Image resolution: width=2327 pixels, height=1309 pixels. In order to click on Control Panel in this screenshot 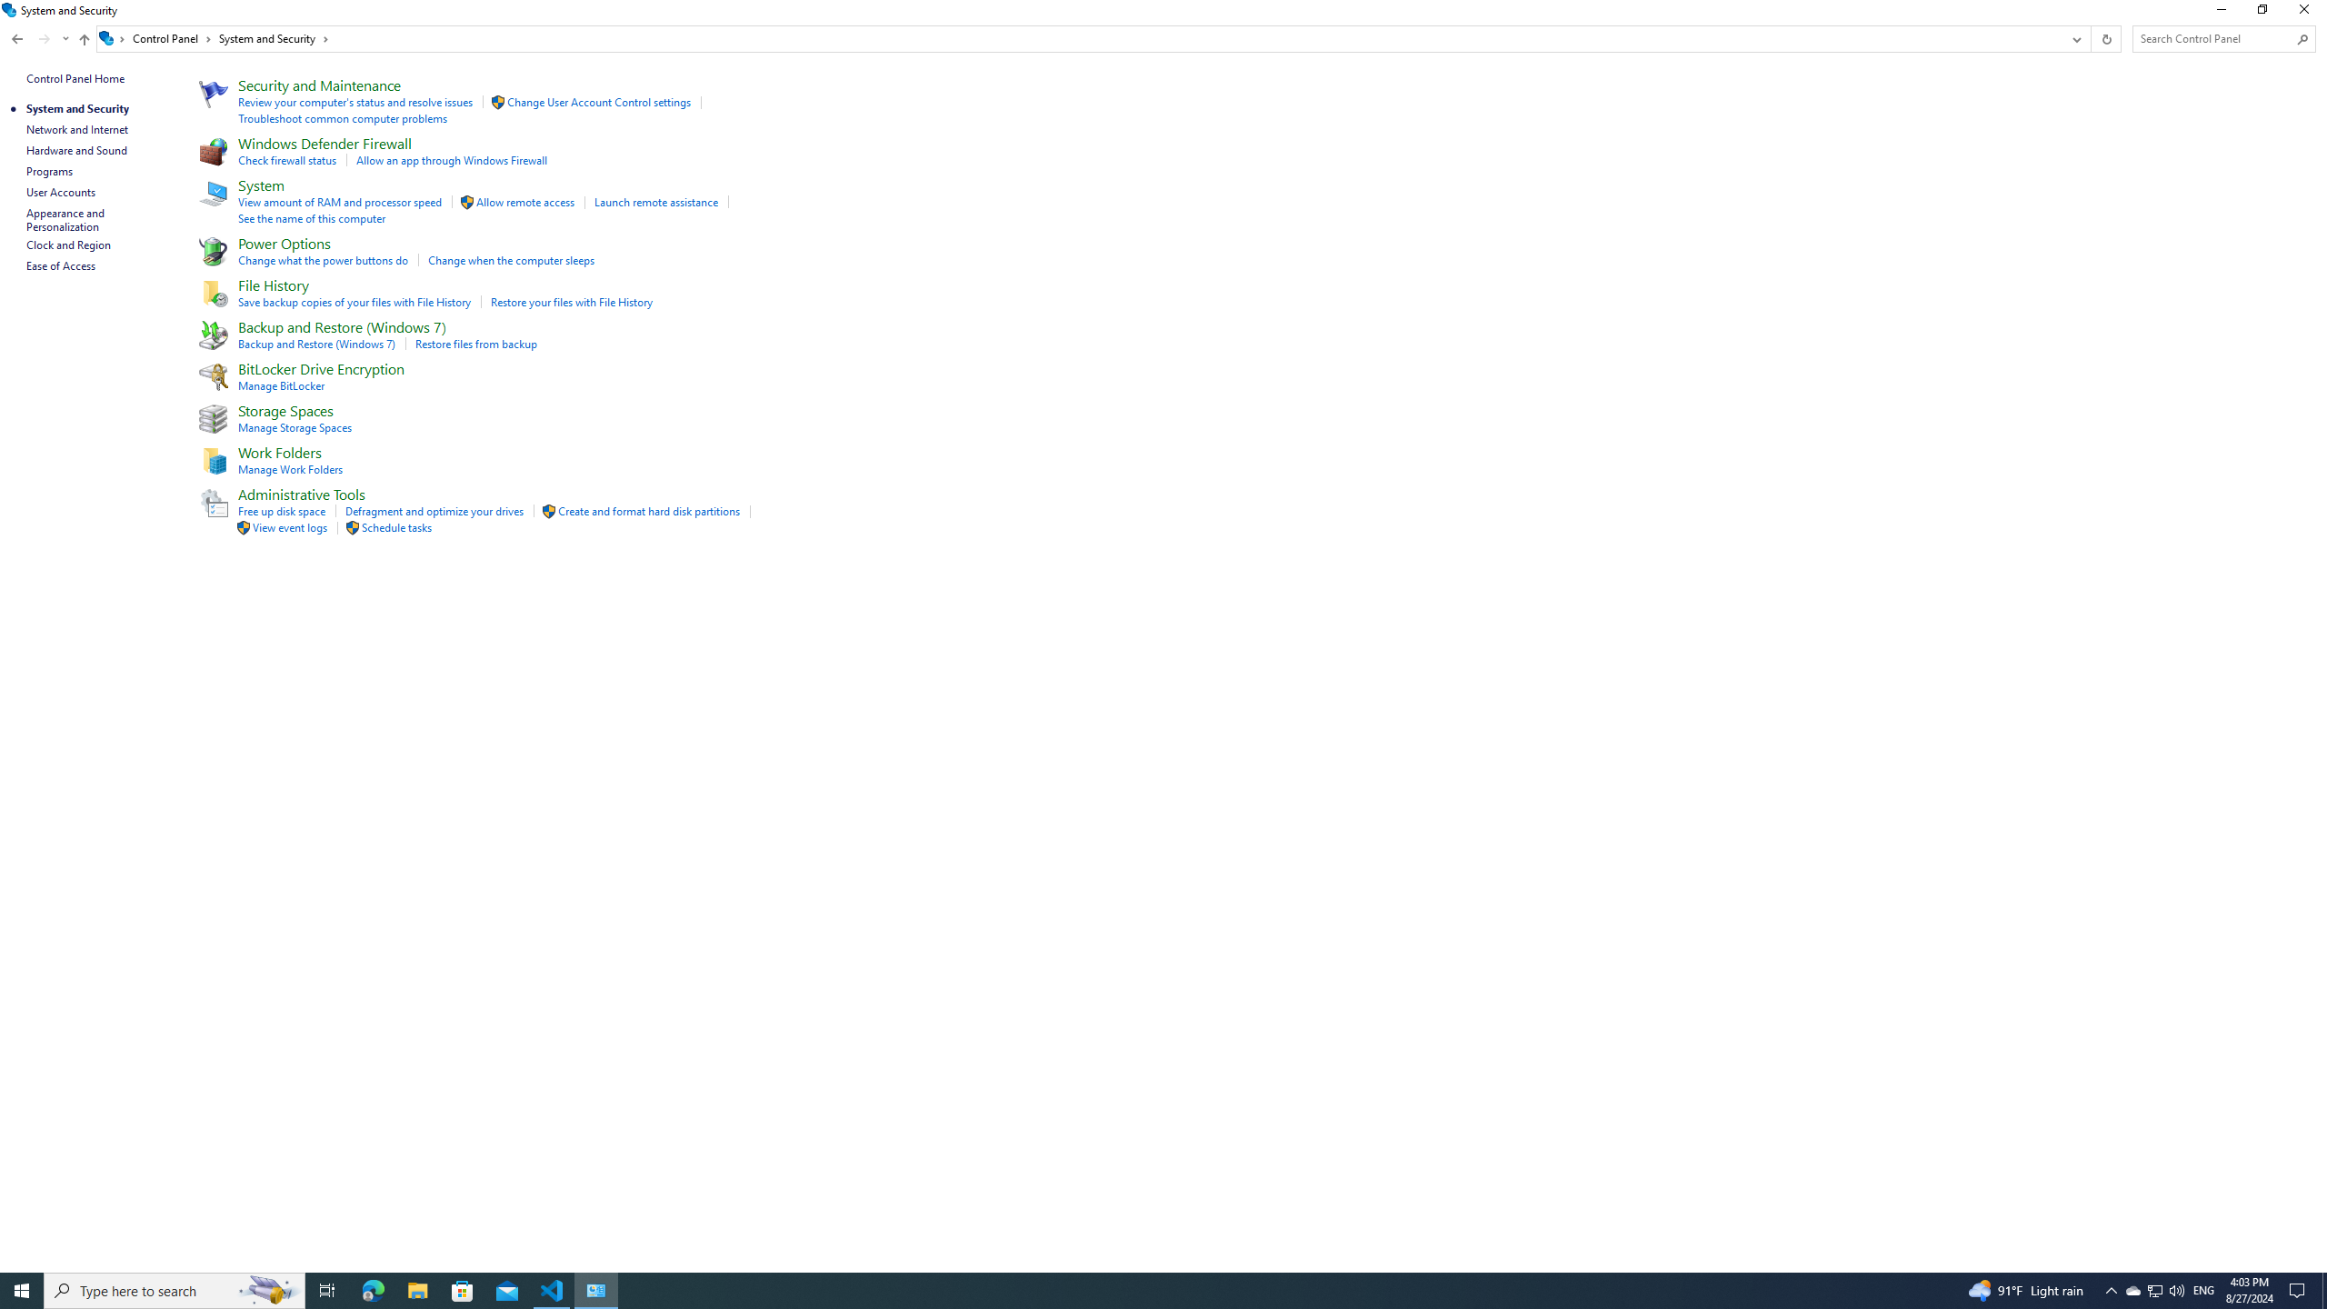, I will do `click(172, 38)`.